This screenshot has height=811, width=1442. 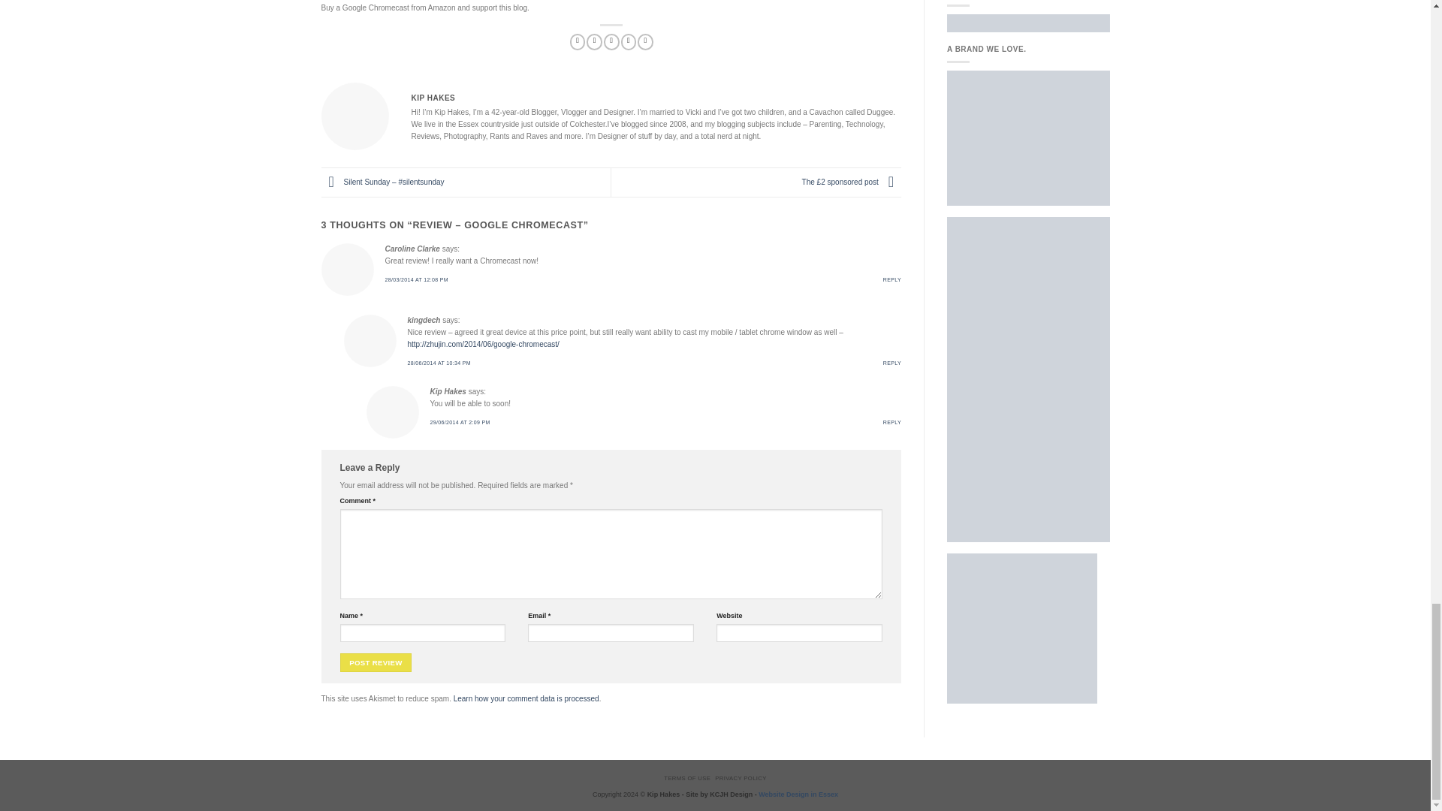 I want to click on REPLY, so click(x=892, y=279).